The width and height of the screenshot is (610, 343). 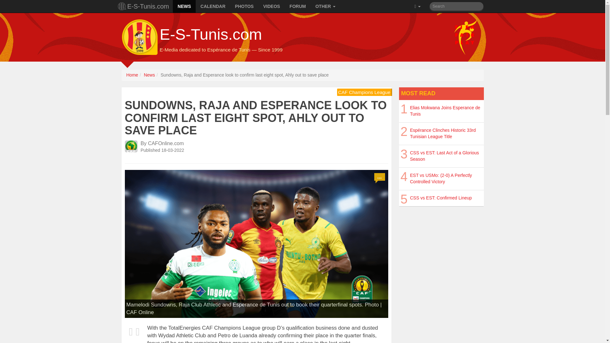 I want to click on FORUM, so click(x=297, y=6).